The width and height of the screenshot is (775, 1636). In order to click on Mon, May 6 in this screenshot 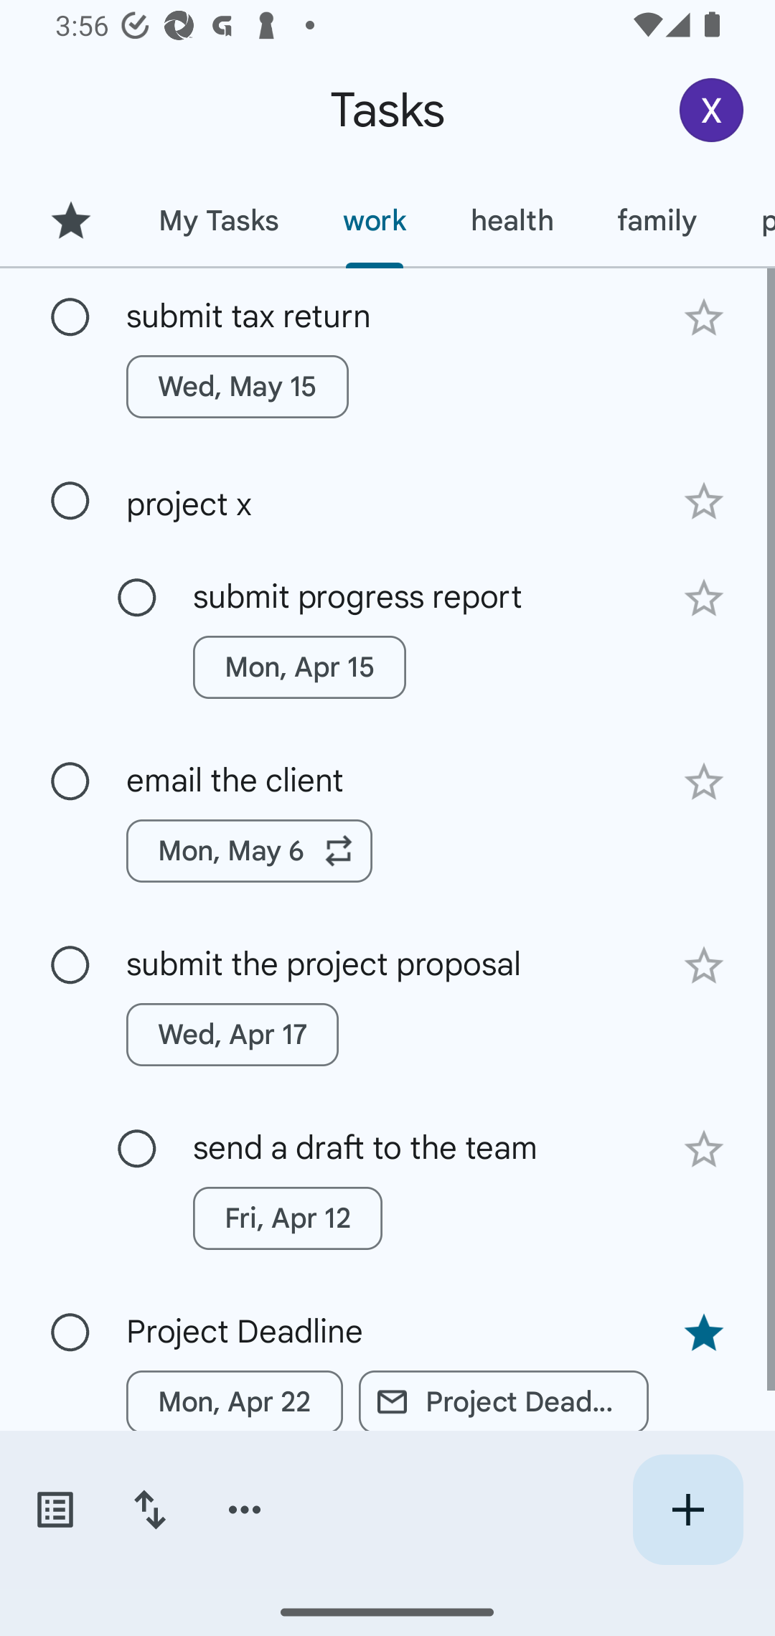, I will do `click(250, 850)`.